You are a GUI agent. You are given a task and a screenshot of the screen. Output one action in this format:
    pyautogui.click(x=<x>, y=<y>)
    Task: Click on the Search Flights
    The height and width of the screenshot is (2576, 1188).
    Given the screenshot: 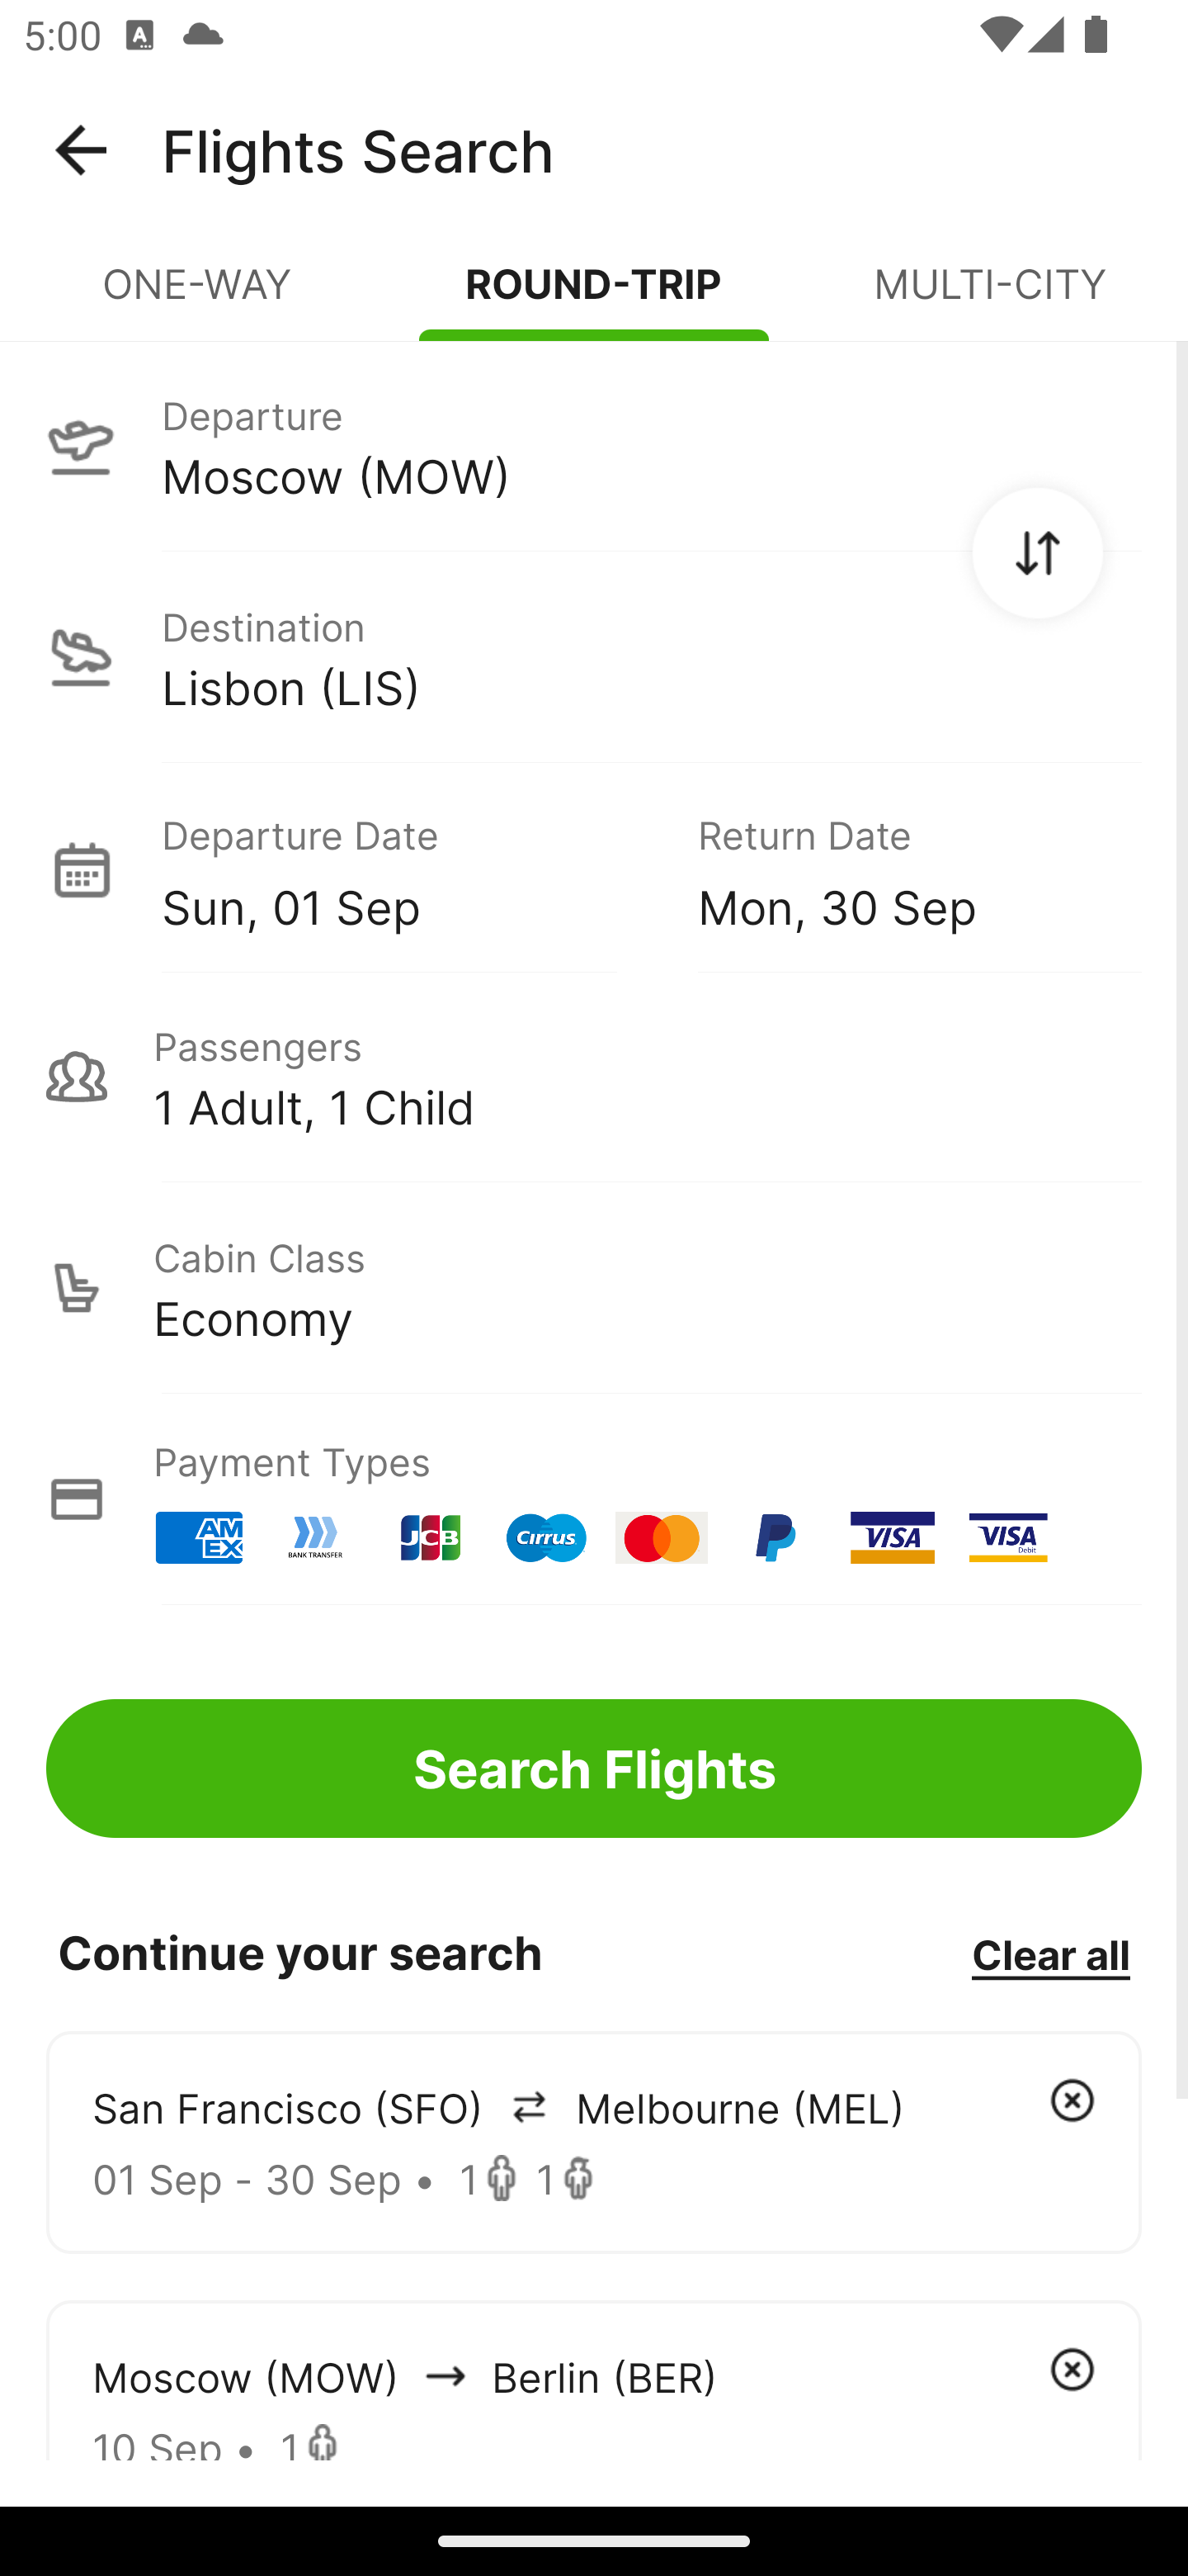 What is the action you would take?
    pyautogui.click(x=594, y=1769)
    